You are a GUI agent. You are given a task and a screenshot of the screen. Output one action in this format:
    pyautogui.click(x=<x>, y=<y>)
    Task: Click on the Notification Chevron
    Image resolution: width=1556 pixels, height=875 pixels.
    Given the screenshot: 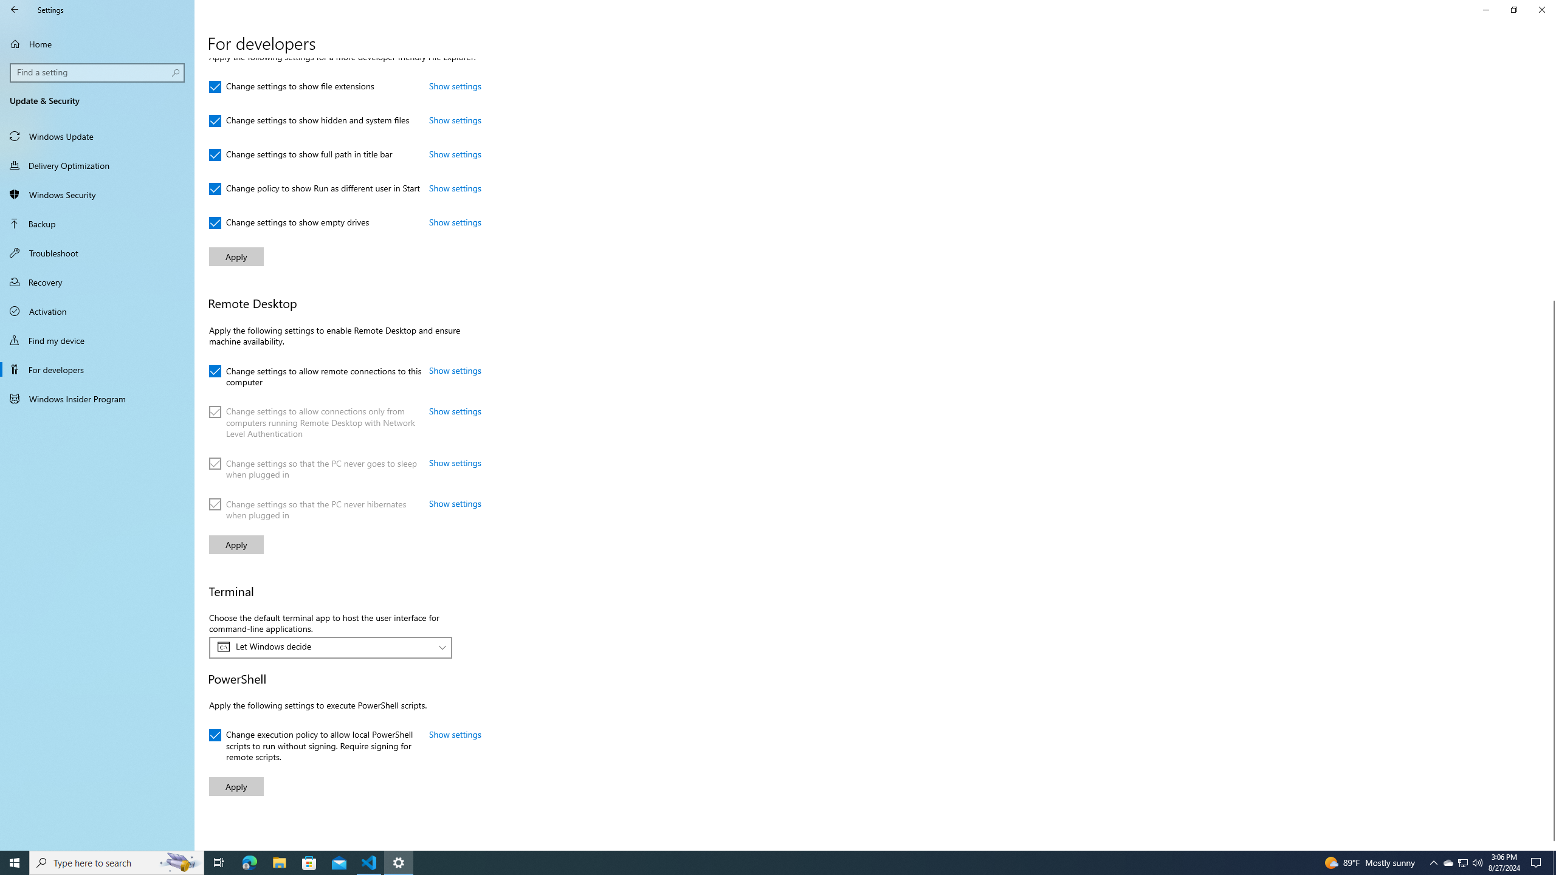 What is the action you would take?
    pyautogui.click(x=1433, y=863)
    